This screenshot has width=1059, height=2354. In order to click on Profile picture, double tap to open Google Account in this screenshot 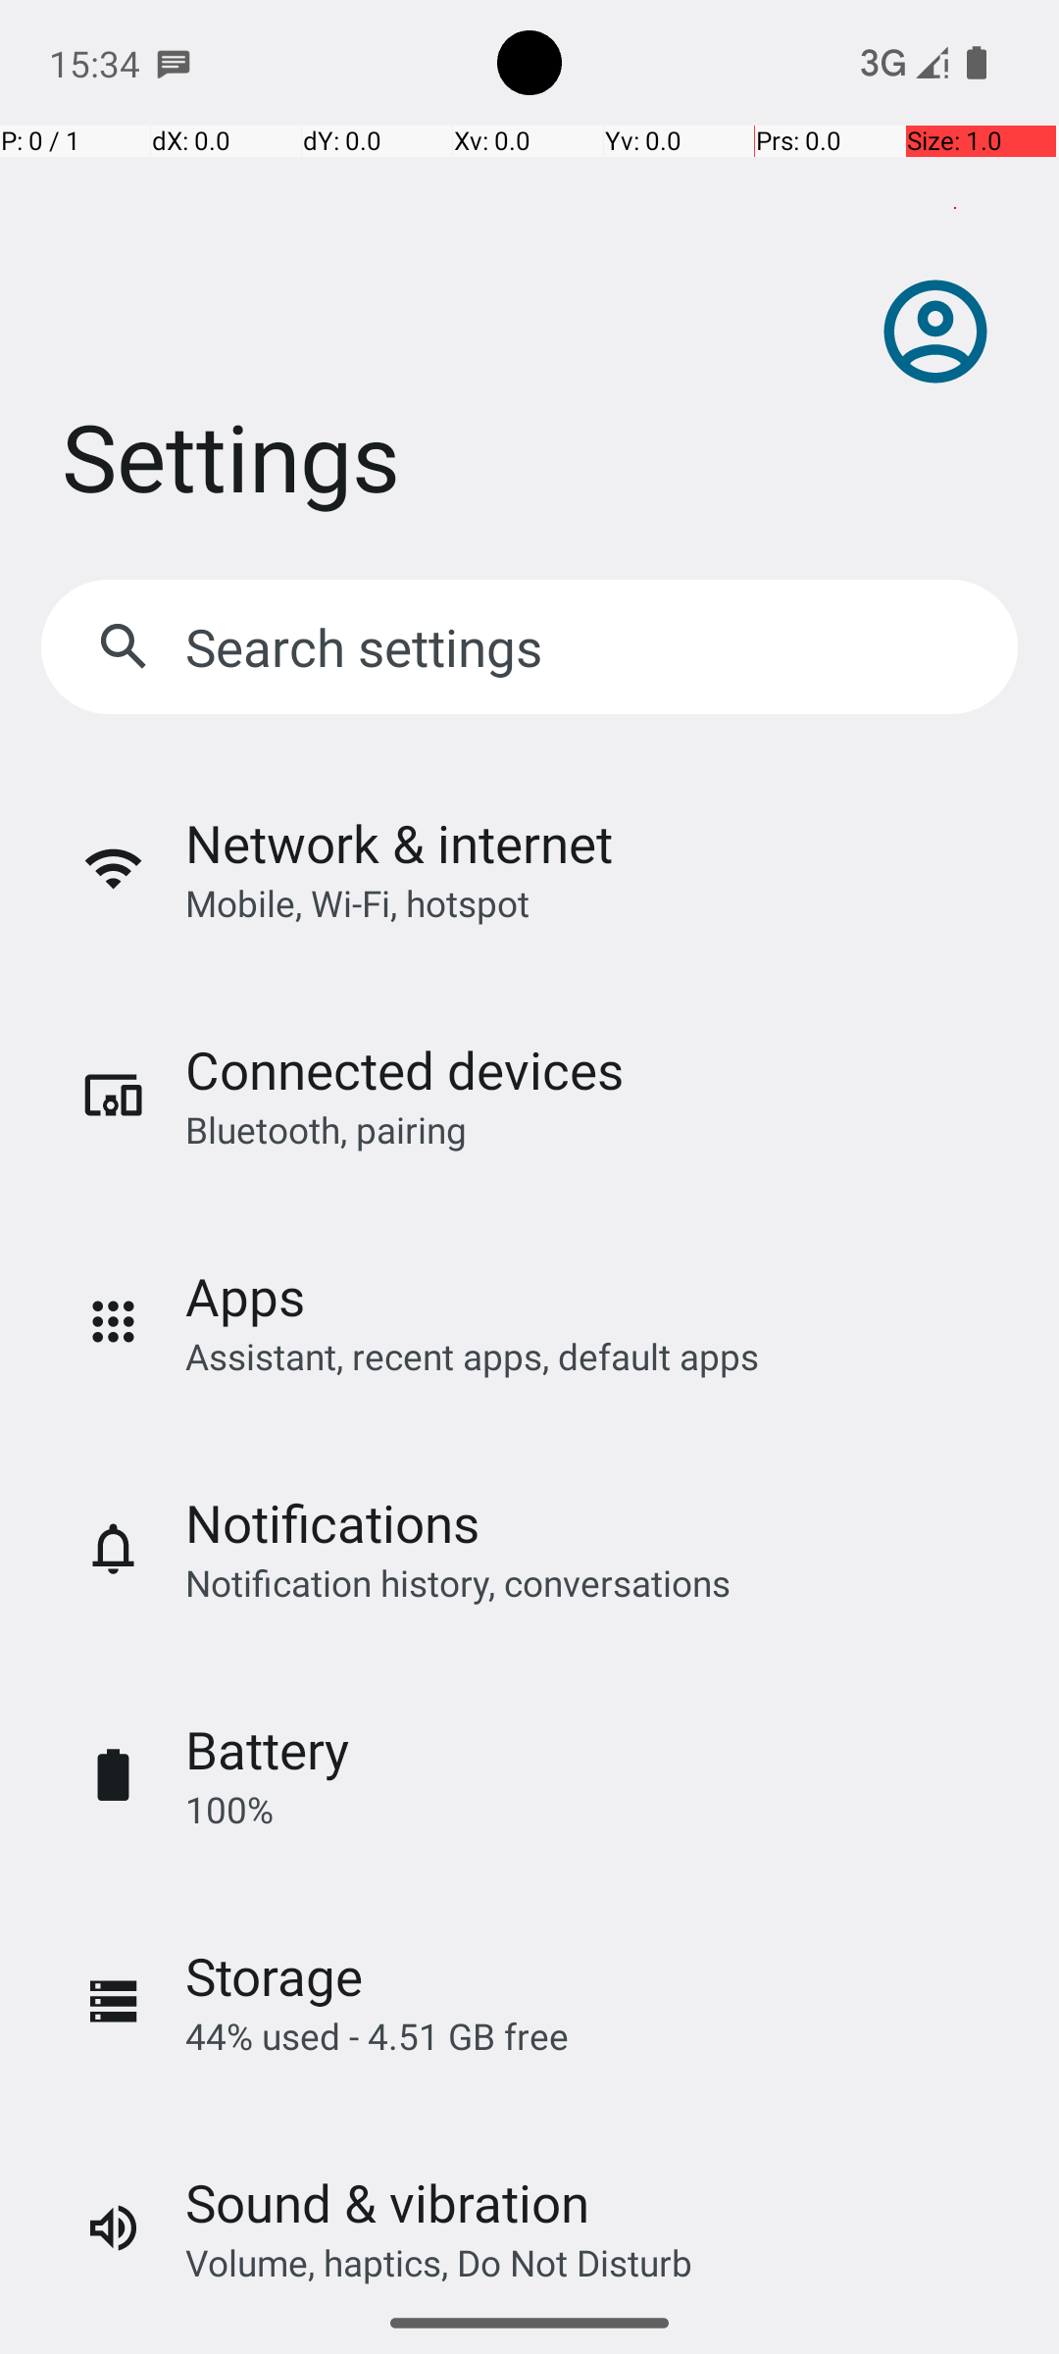, I will do `click(935, 332)`.